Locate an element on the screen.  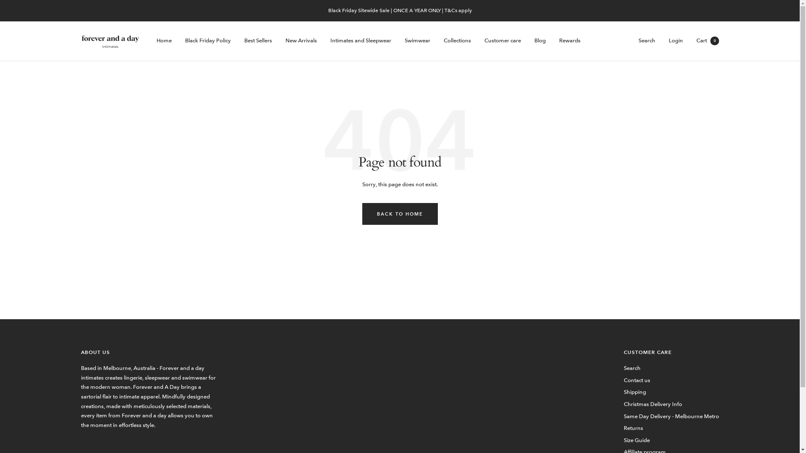
AT is located at coordinates (142, 443).